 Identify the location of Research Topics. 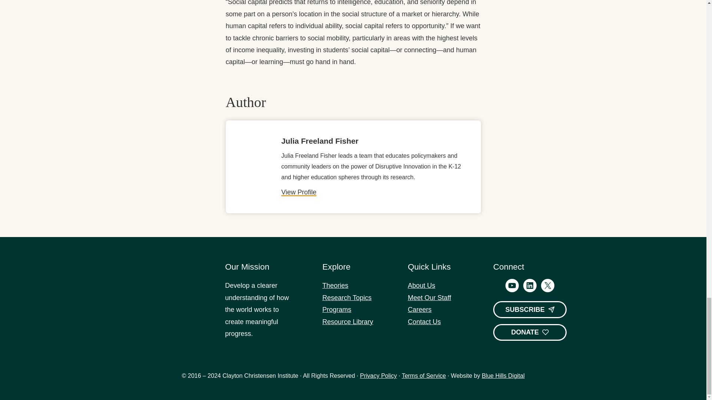
(347, 298).